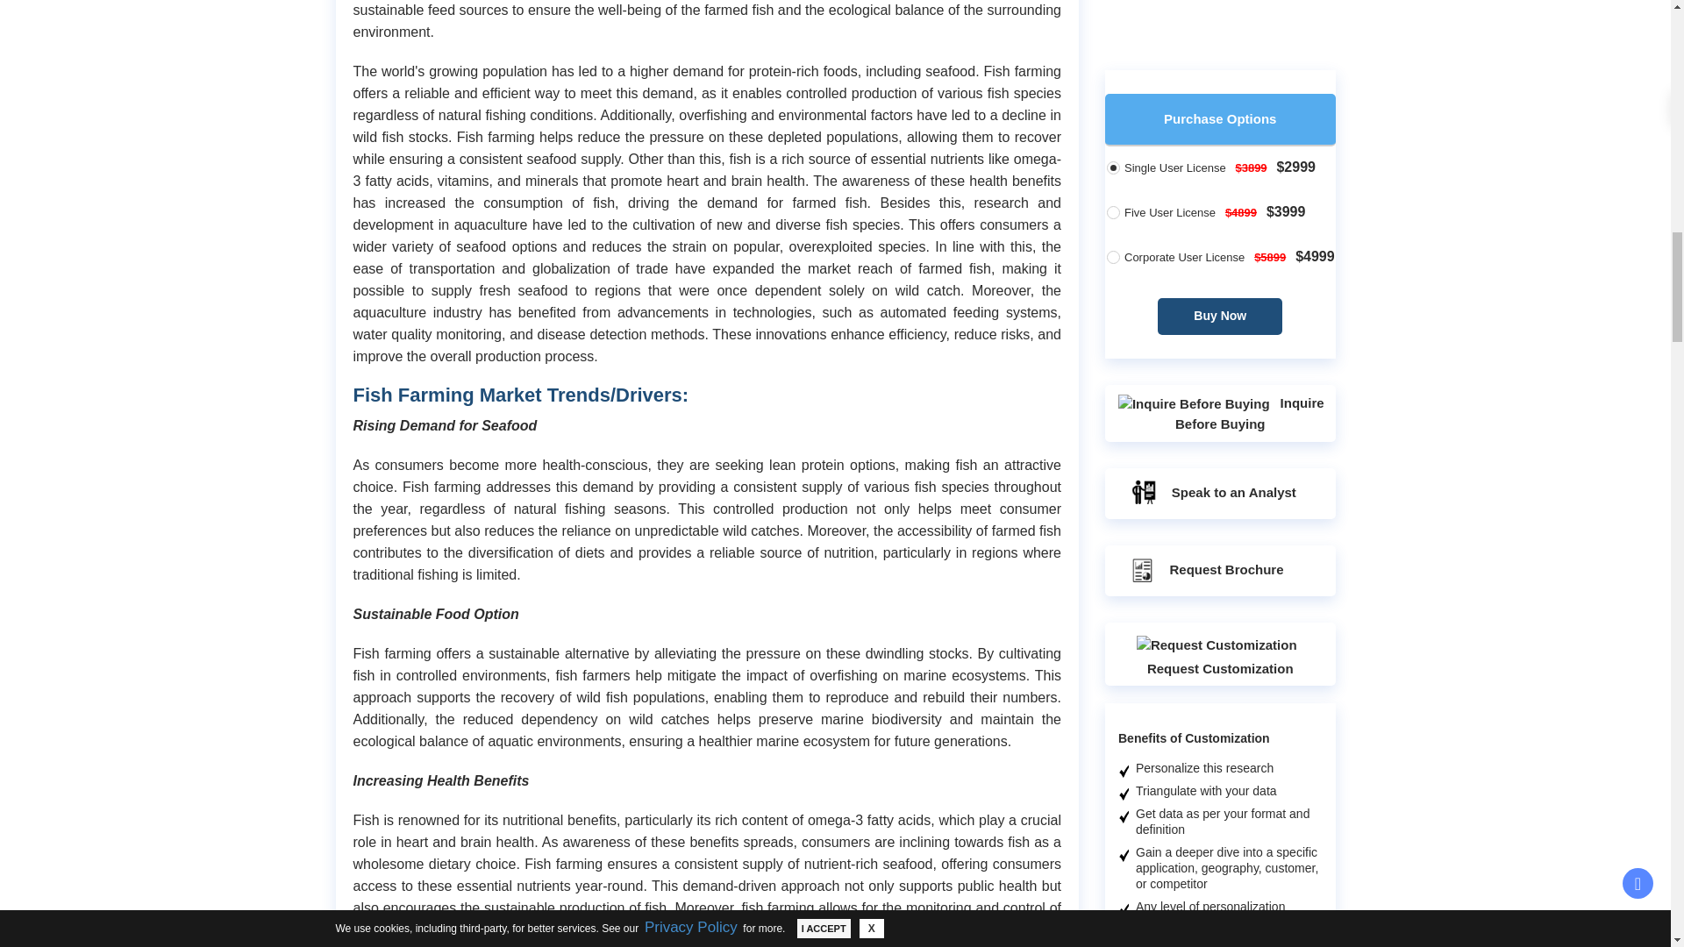 The width and height of the screenshot is (1684, 947). What do you see at coordinates (1251, 9) in the screenshot?
I see `Know more` at bounding box center [1251, 9].